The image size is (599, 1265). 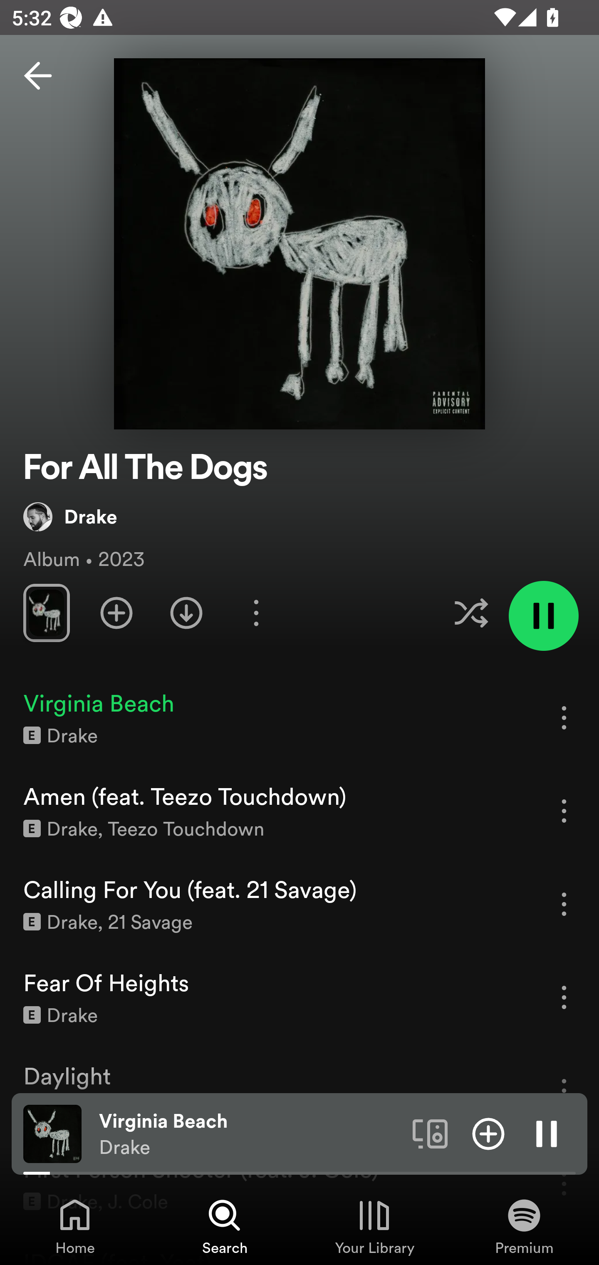 What do you see at coordinates (38, 76) in the screenshot?
I see `Back` at bounding box center [38, 76].